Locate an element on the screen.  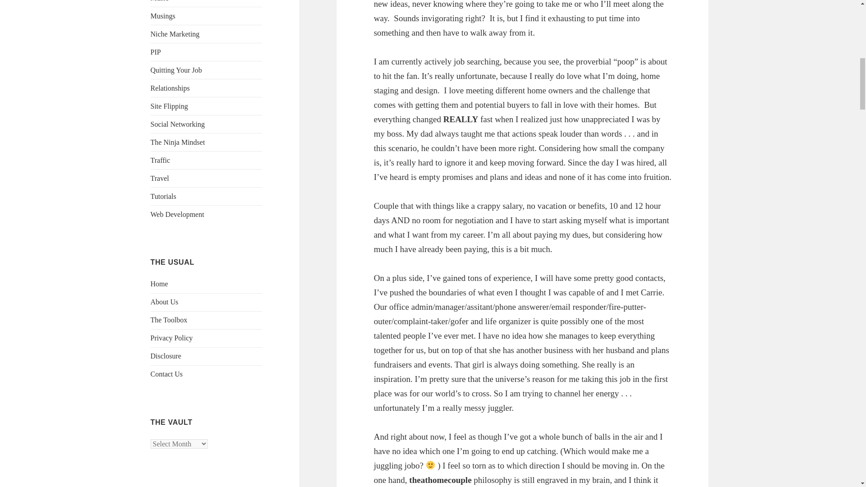
Music is located at coordinates (160, 1).